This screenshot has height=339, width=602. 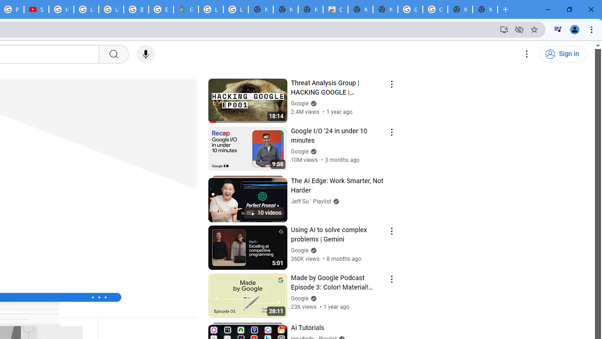 I want to click on Google Maps, so click(x=186, y=9).